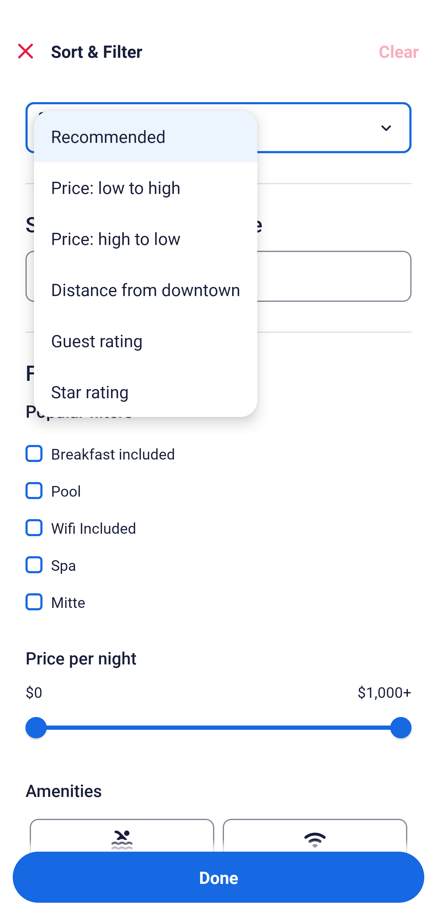 This screenshot has width=437, height=924. I want to click on Price: high to low, so click(146, 238).